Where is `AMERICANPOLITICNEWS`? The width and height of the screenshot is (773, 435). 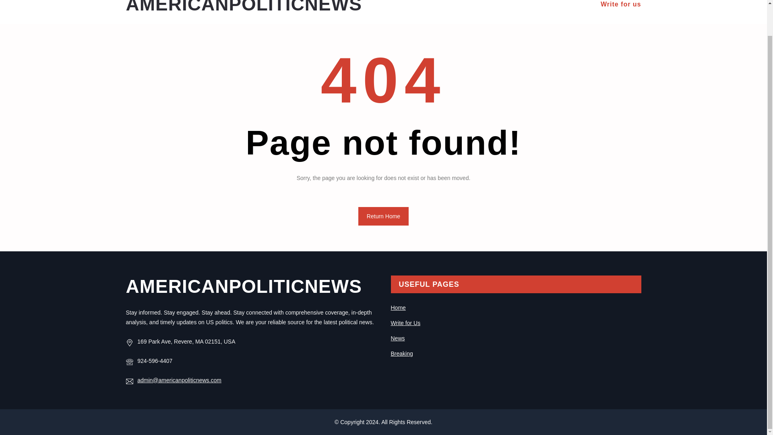
AMERICANPOLITICNEWS is located at coordinates (243, 7).